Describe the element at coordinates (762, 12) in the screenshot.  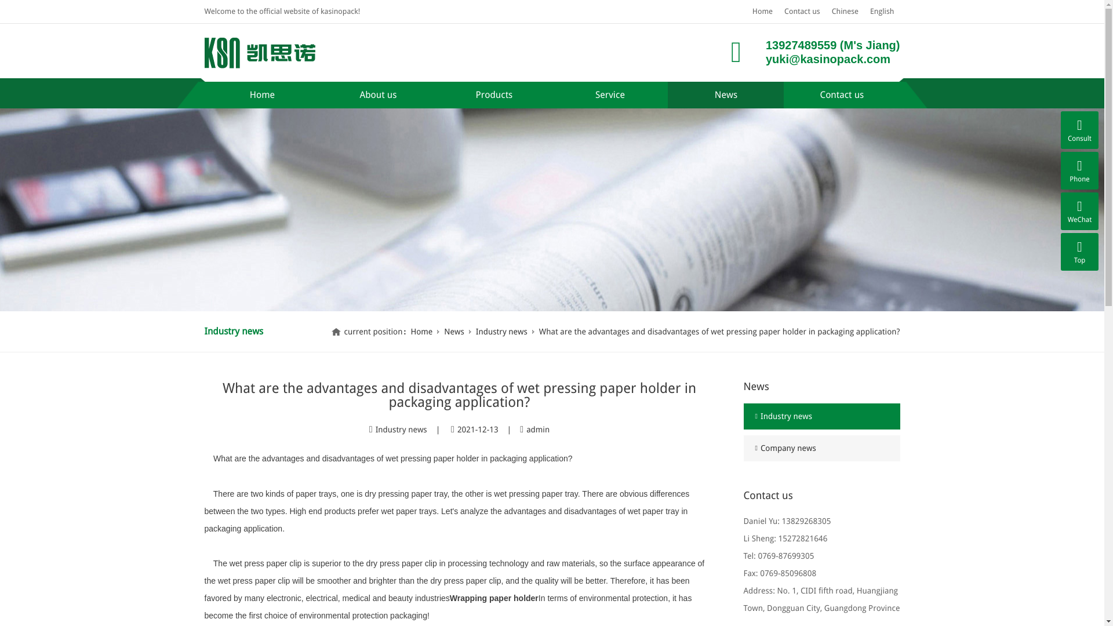
I see `Home` at that location.